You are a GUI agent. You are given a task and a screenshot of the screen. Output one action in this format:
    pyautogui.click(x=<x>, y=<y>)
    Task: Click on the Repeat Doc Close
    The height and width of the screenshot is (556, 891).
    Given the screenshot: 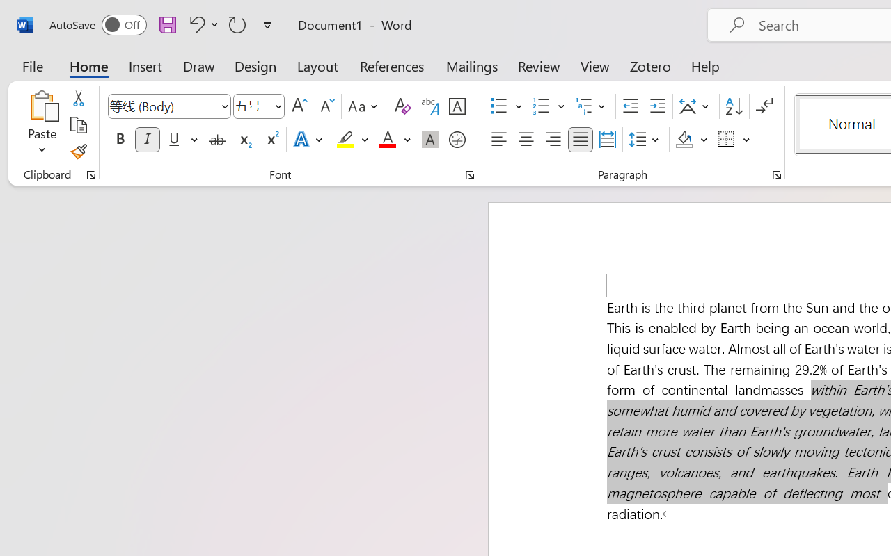 What is the action you would take?
    pyautogui.click(x=237, y=24)
    